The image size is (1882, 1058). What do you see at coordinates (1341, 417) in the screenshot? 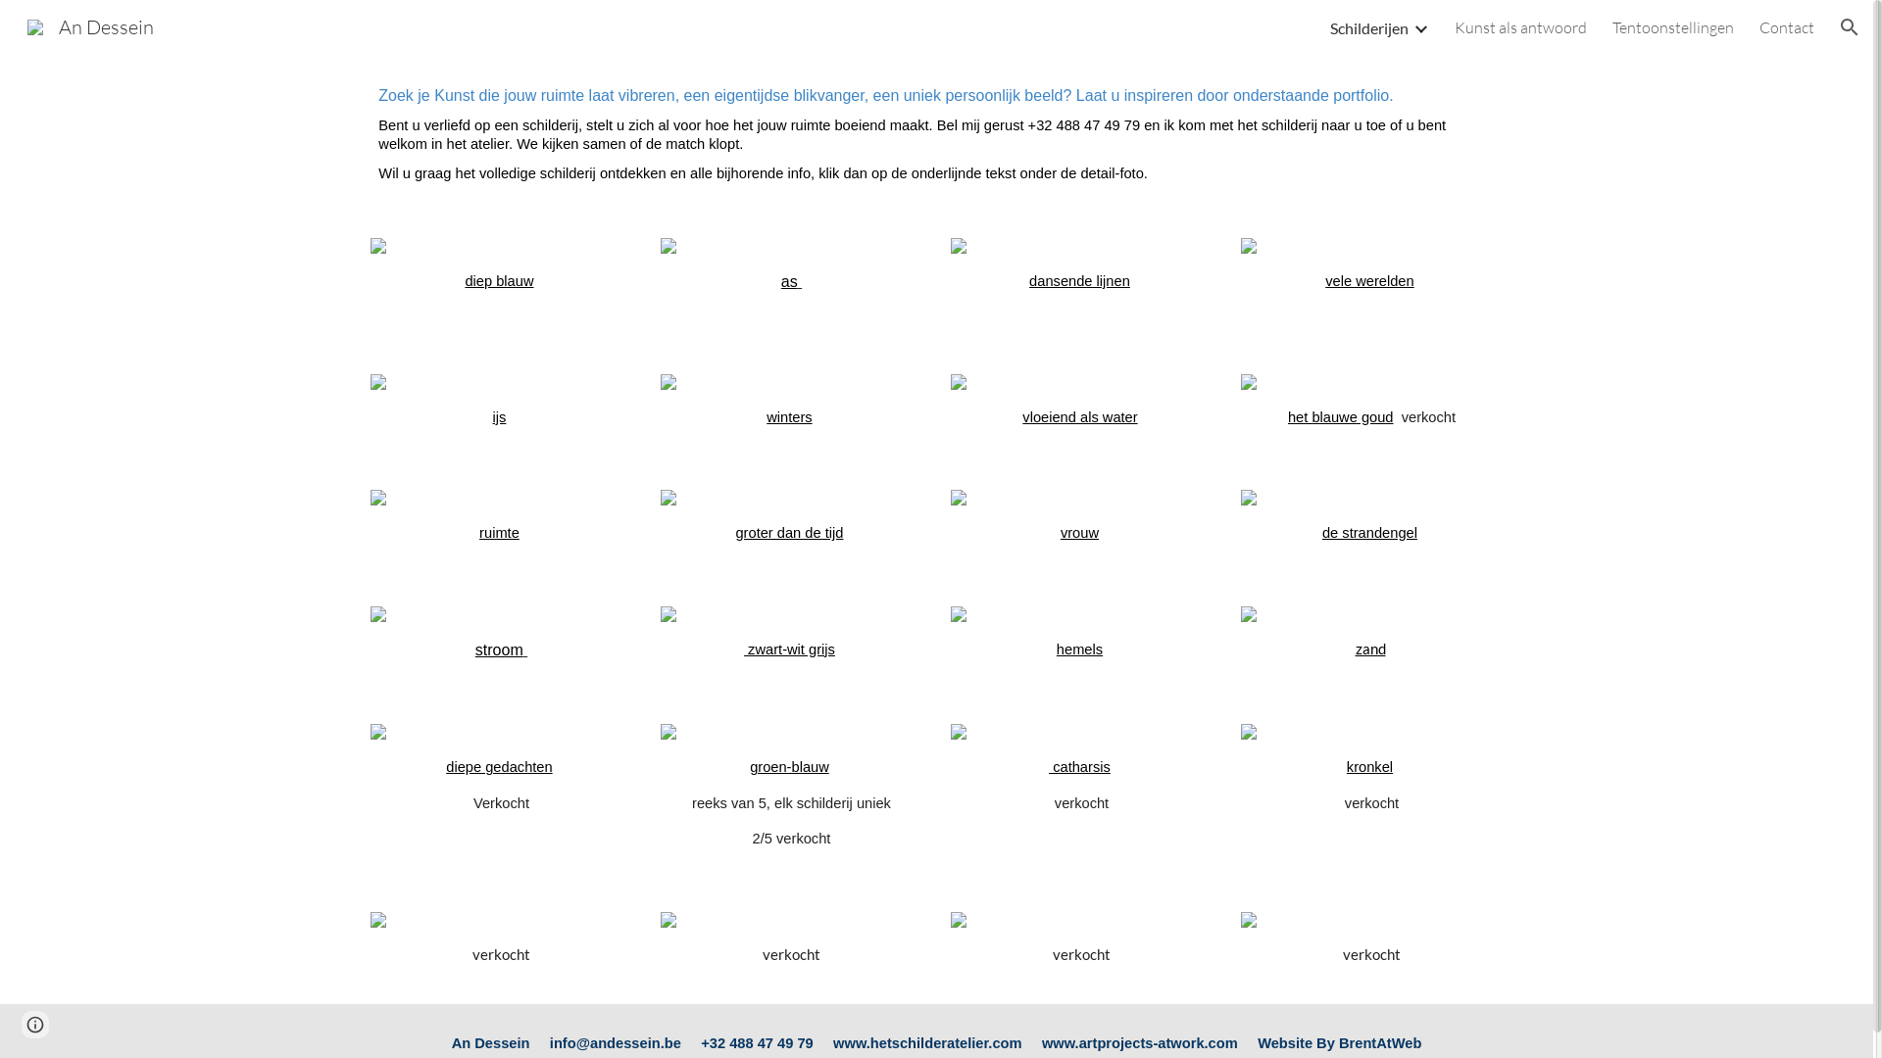
I see `het blauwe goud` at bounding box center [1341, 417].